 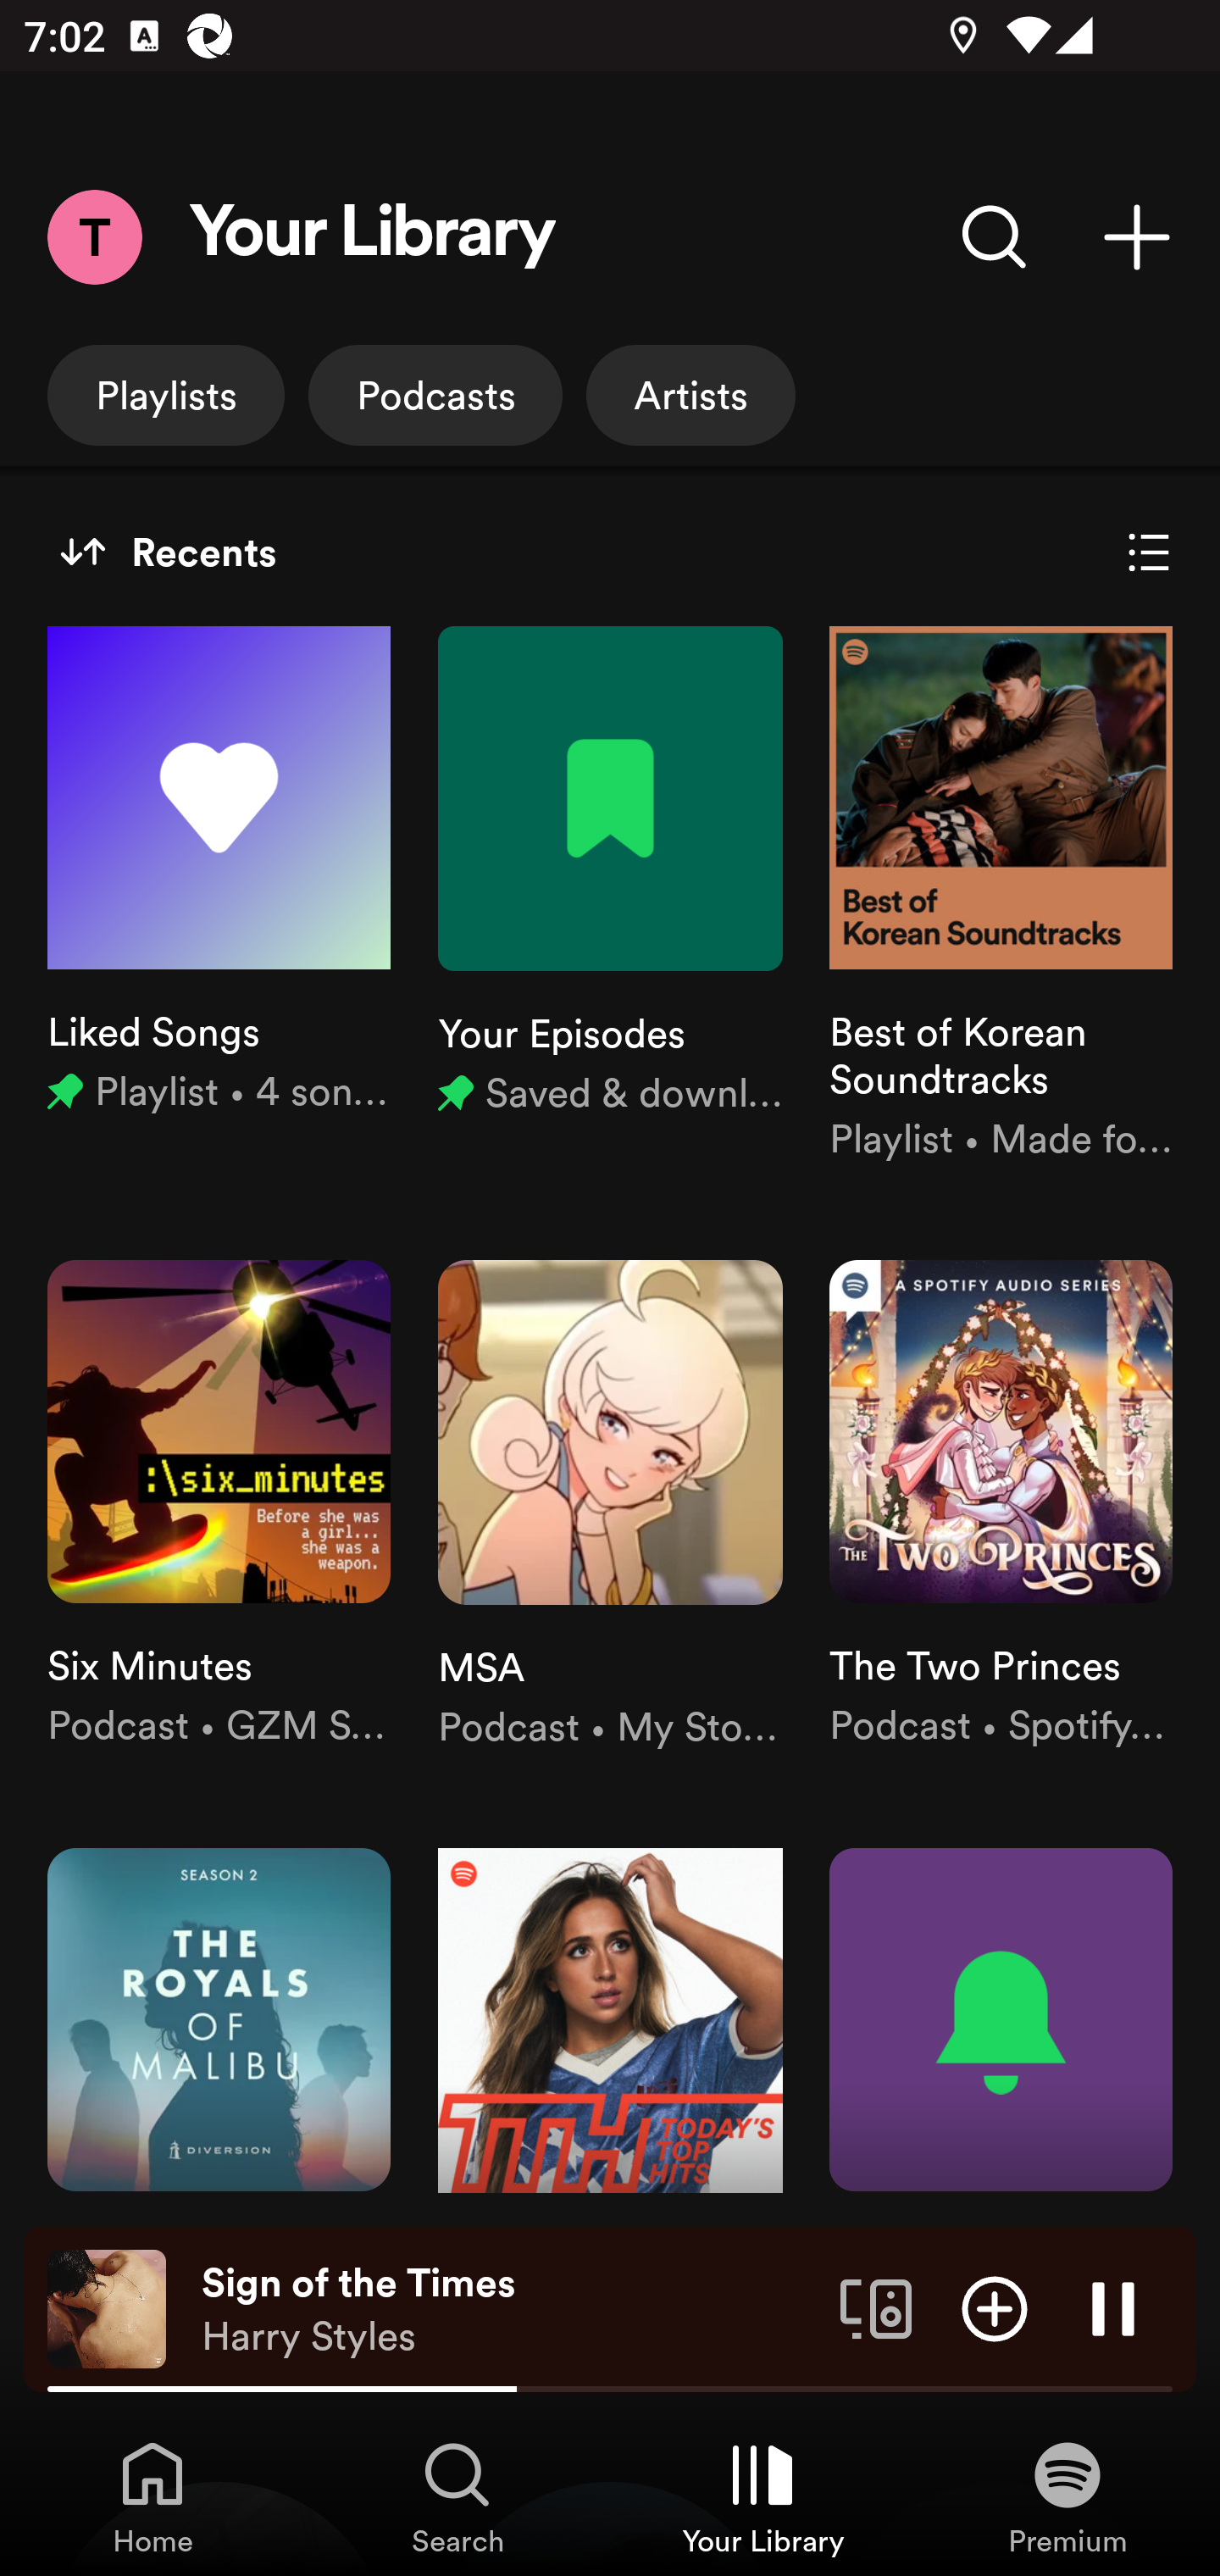 I want to click on BLACKPINK, Artist, , so click(x=219, y=2529).